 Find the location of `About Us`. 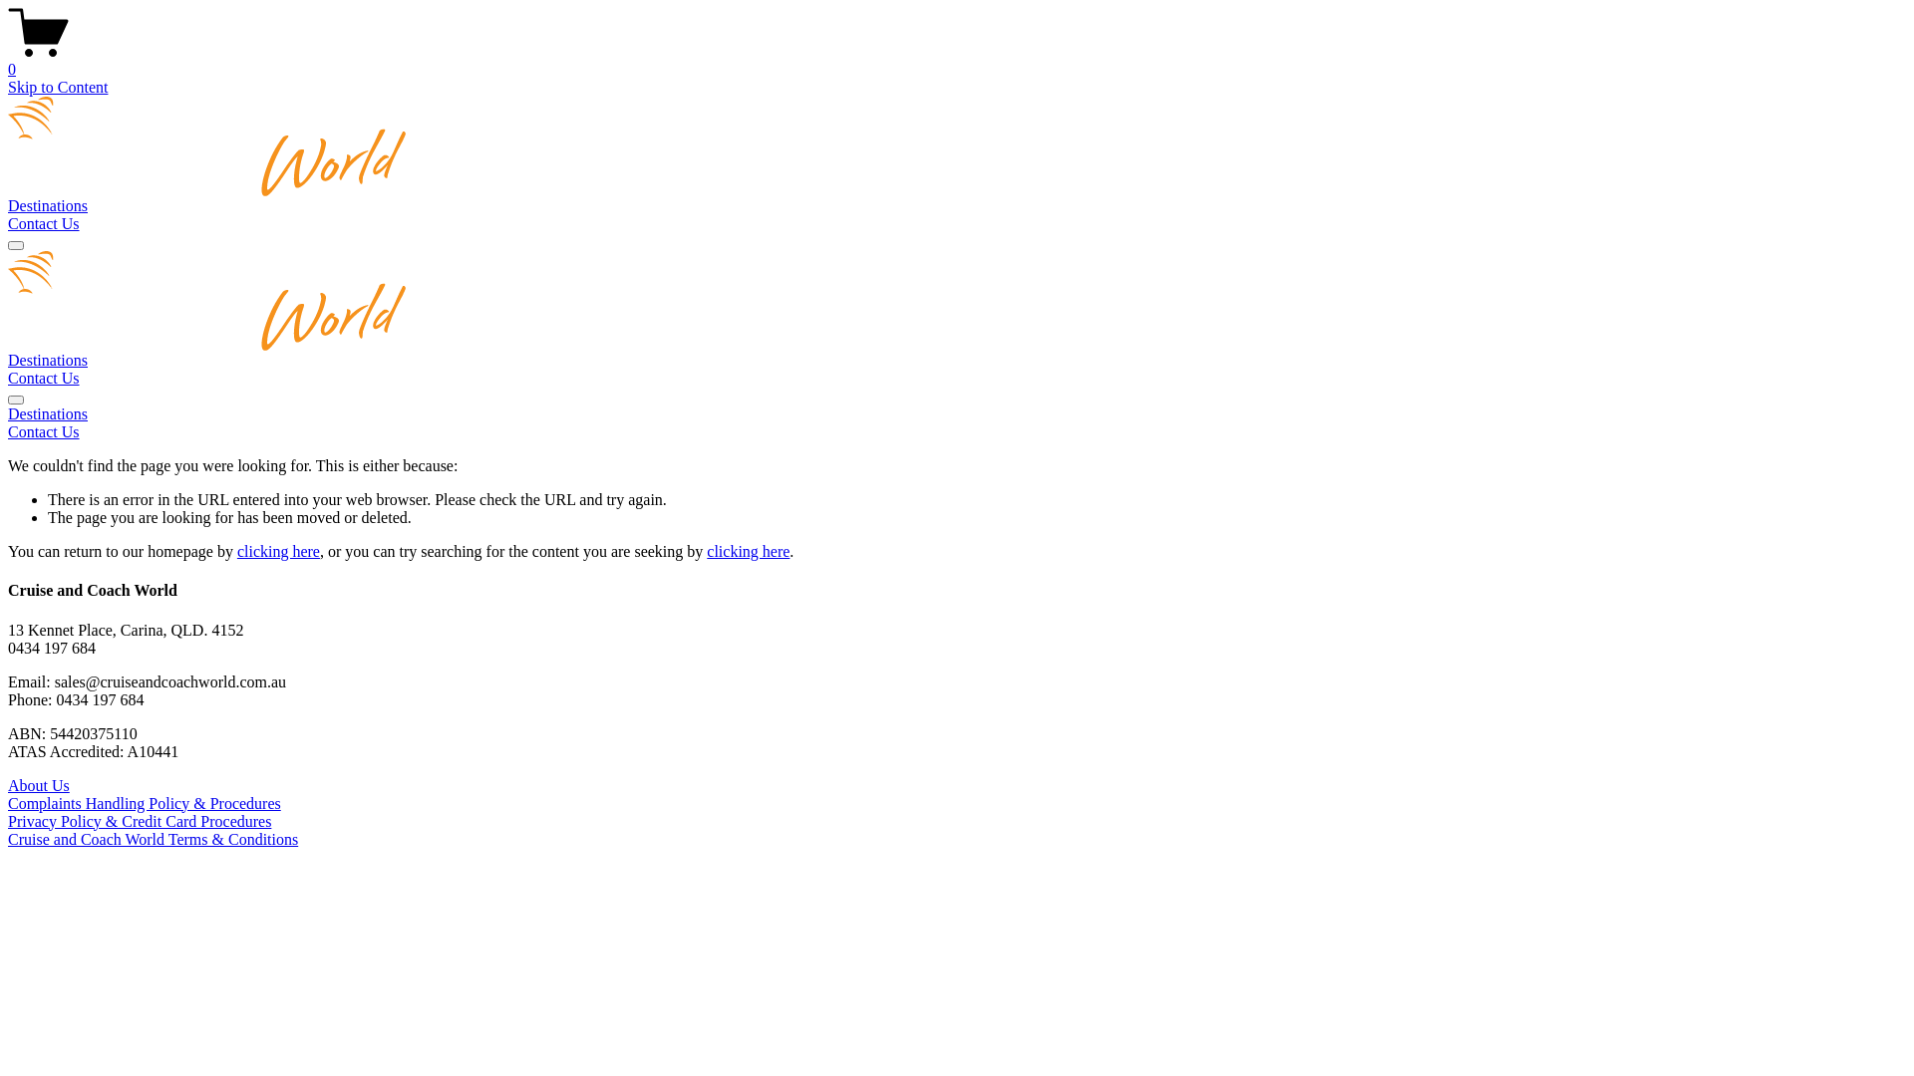

About Us is located at coordinates (39, 785).